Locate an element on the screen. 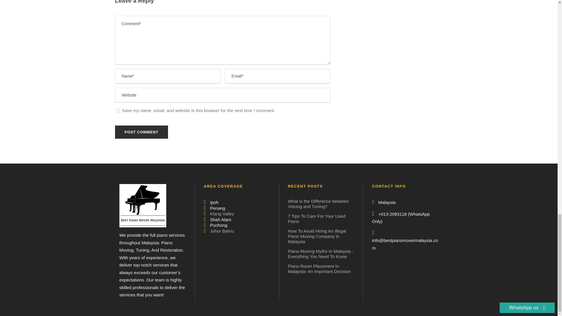 The width and height of the screenshot is (562, 316). yes is located at coordinates (118, 111).